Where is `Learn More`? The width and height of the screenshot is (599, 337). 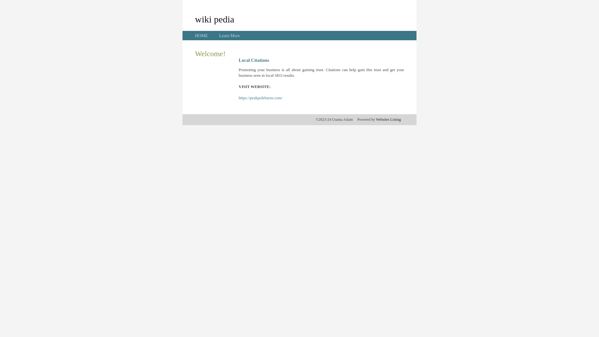 Learn More is located at coordinates (229, 36).